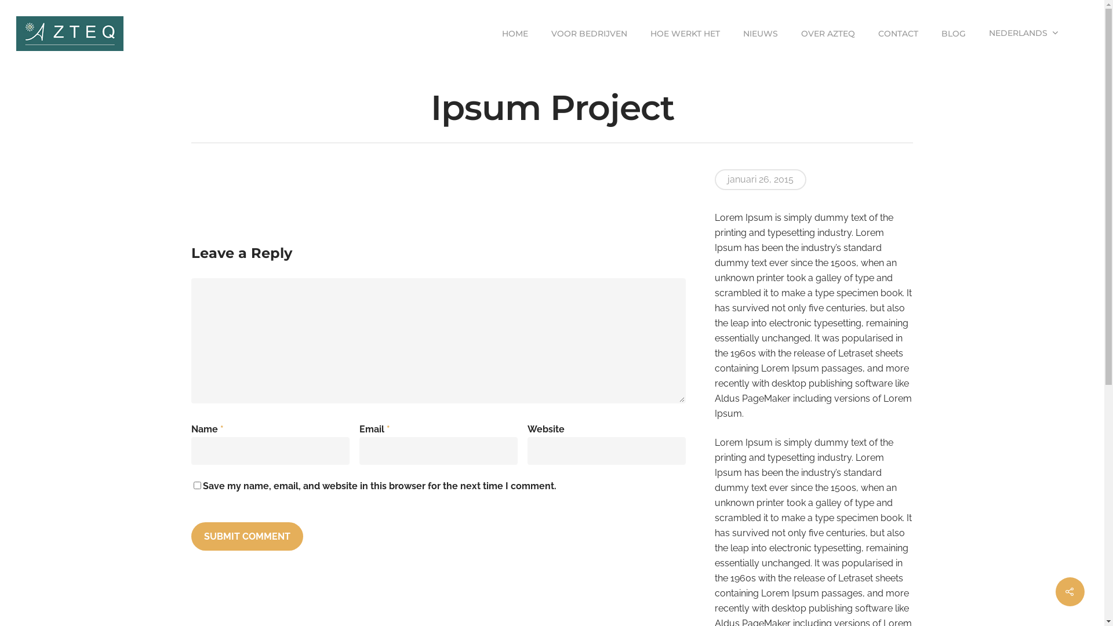 Image resolution: width=1113 pixels, height=626 pixels. I want to click on HOE WERKT HET, so click(685, 34).